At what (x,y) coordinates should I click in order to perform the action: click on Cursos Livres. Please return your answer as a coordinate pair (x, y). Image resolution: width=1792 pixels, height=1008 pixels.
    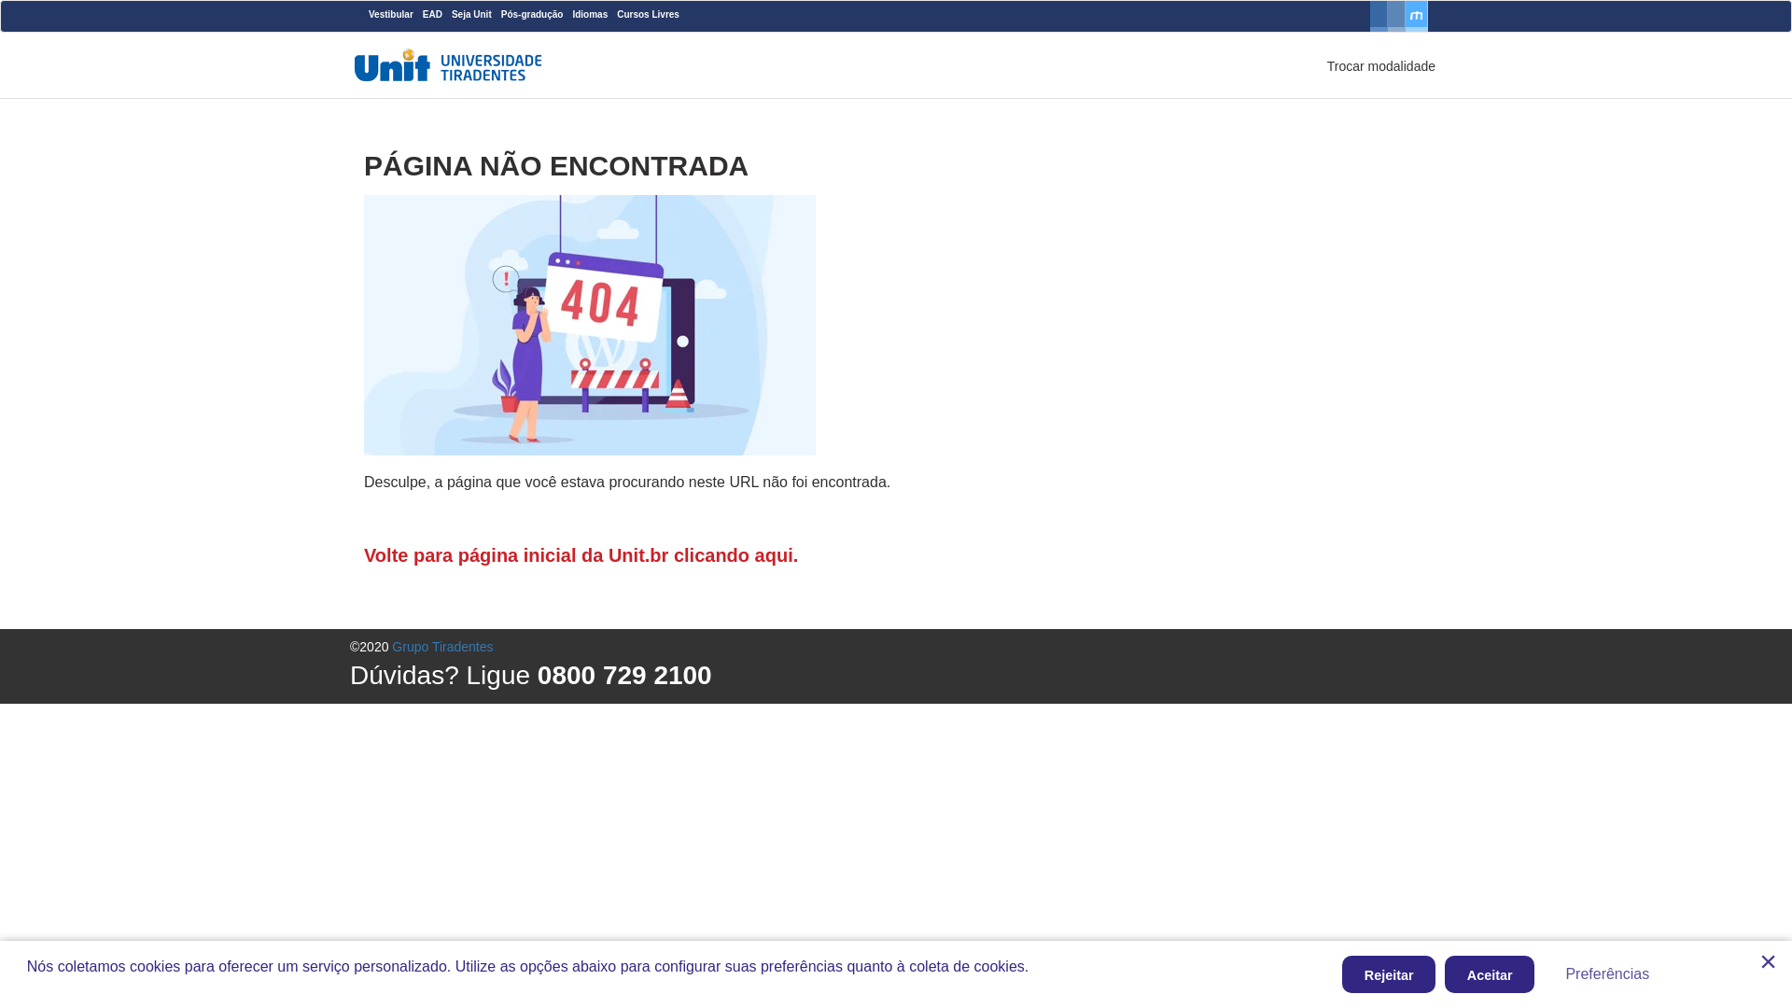
    Looking at the image, I should click on (648, 14).